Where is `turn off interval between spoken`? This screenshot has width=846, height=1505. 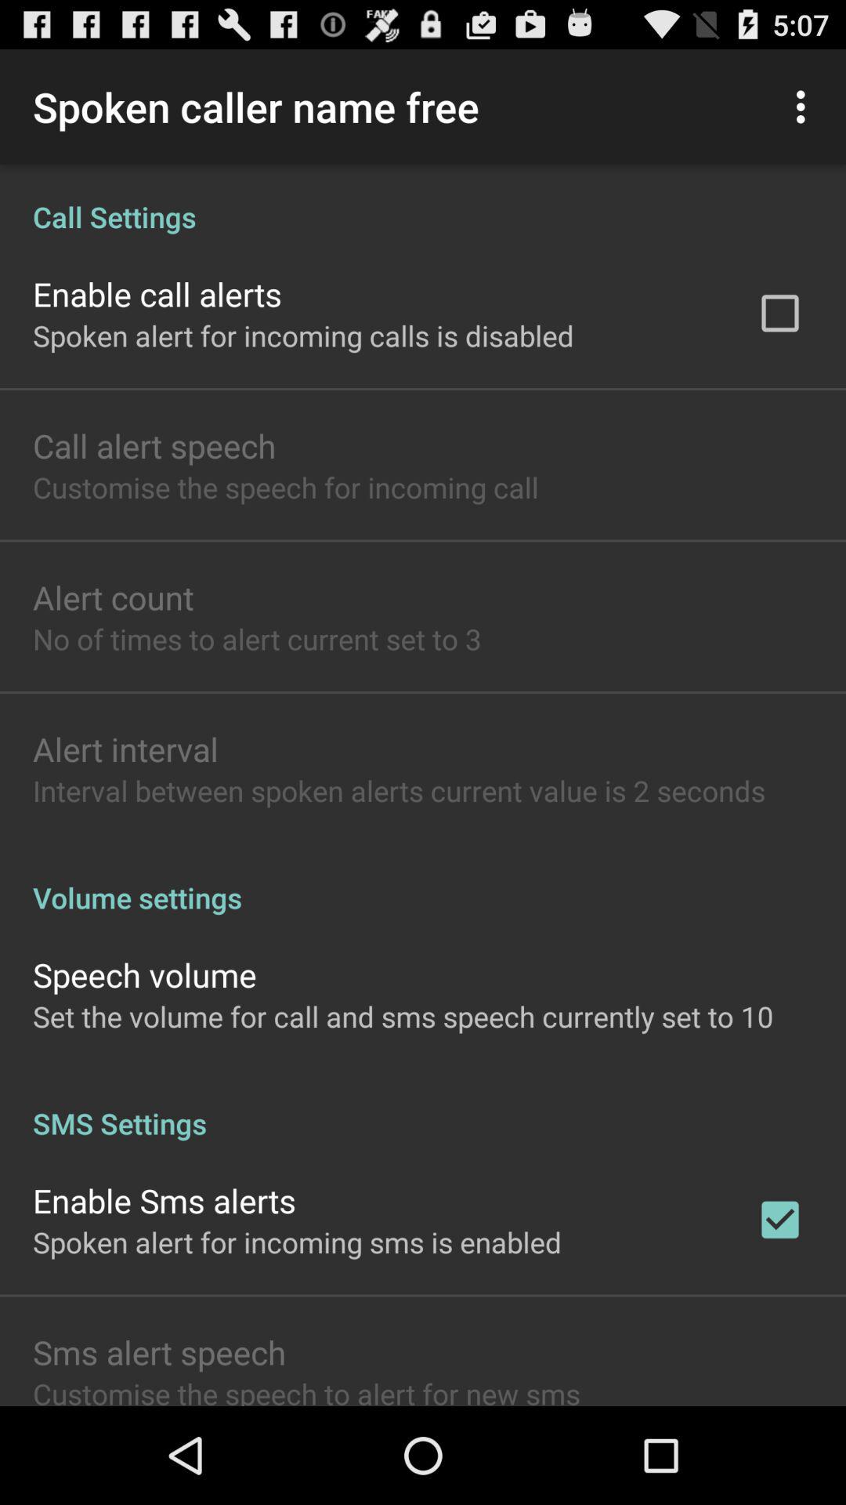 turn off interval between spoken is located at coordinates (399, 790).